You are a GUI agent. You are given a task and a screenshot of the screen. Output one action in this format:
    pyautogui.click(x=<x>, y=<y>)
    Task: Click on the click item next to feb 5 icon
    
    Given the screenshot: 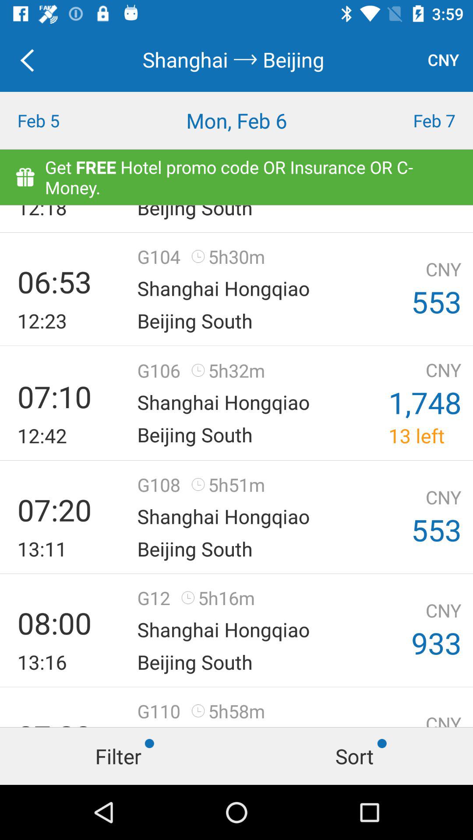 What is the action you would take?
    pyautogui.click(x=236, y=121)
    